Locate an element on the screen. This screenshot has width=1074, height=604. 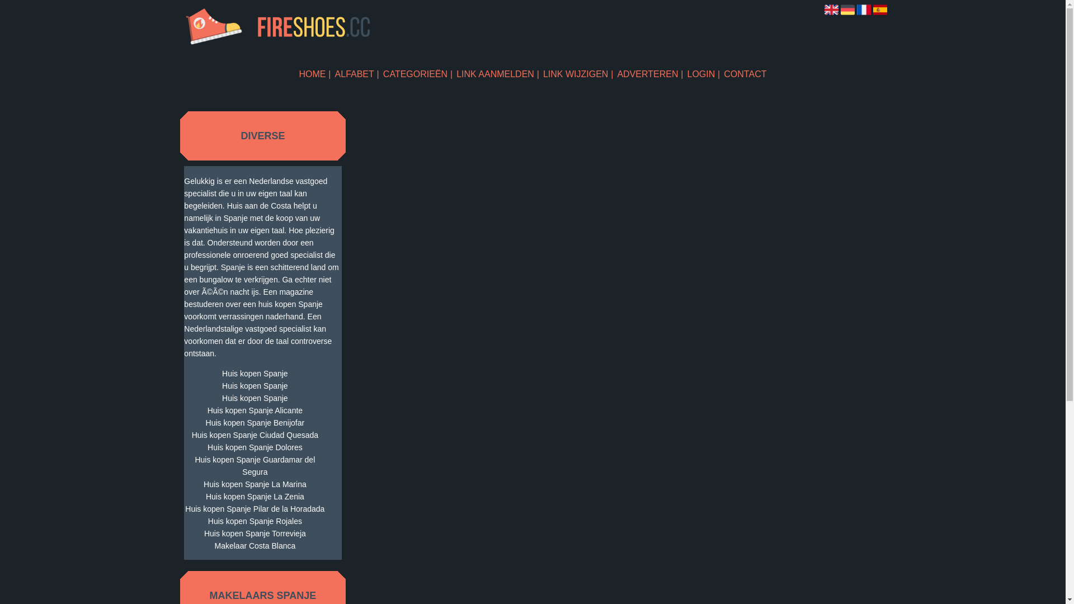
ADVERTEREN is located at coordinates (650, 74).